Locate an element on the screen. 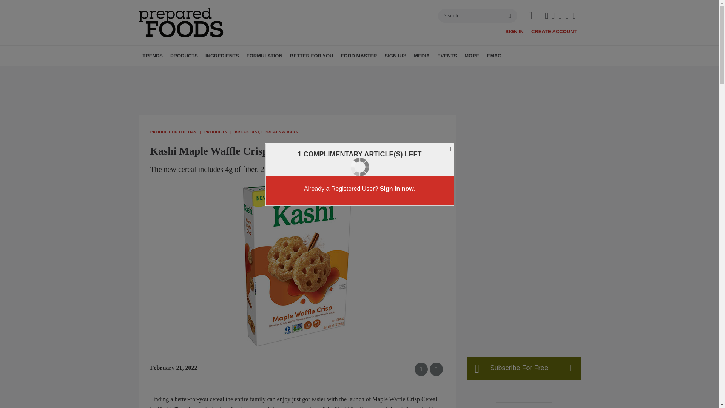  BAKERY is located at coordinates (214, 72).